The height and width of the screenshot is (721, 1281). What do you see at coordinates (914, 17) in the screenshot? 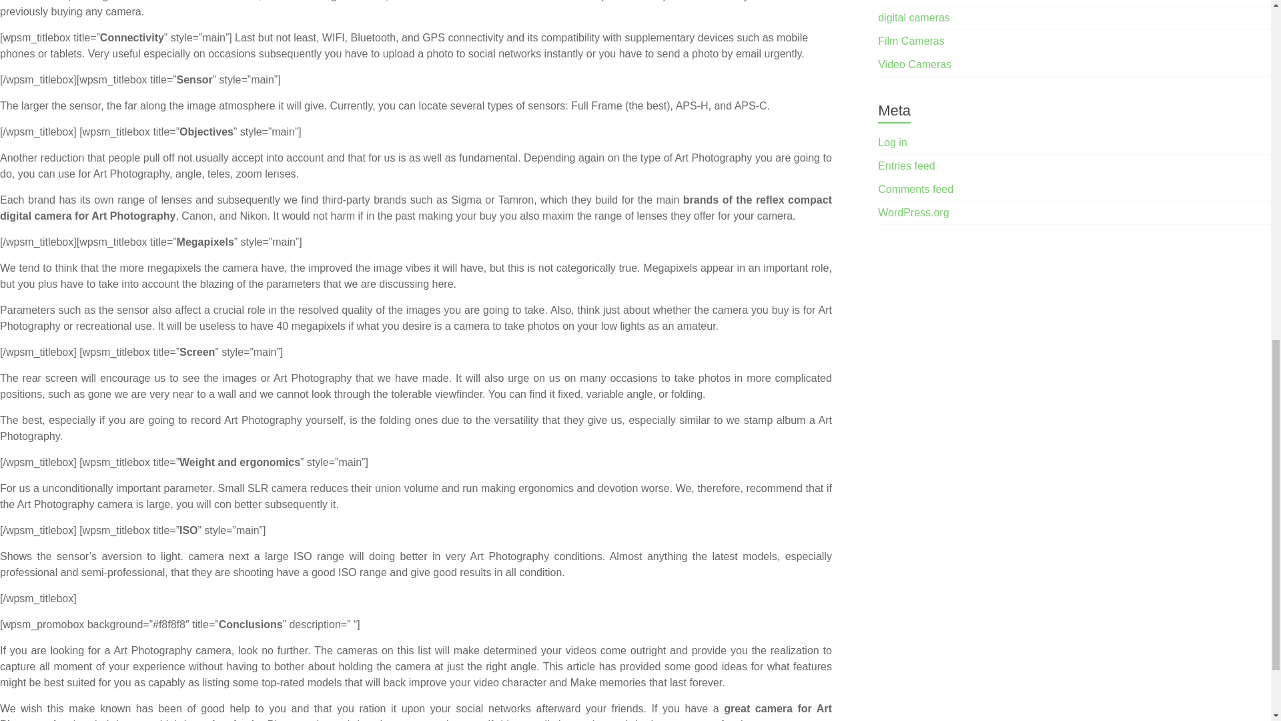
I see `digital cameras` at bounding box center [914, 17].